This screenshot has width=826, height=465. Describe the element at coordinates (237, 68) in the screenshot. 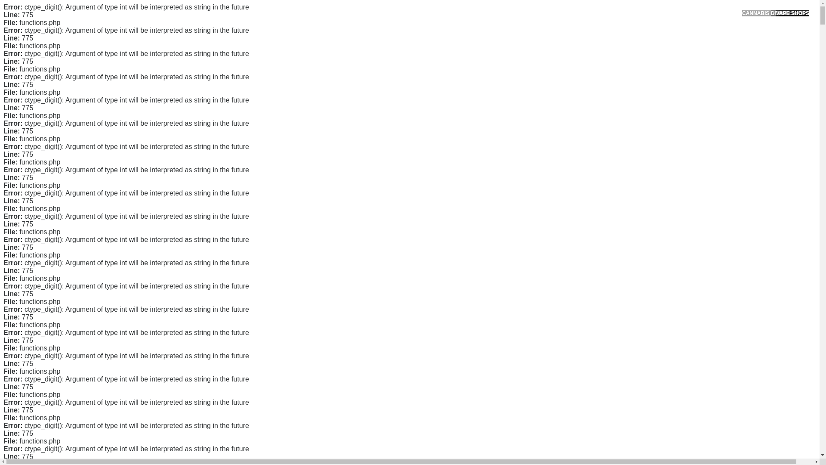

I see `ADMINISTRATOR` at that location.